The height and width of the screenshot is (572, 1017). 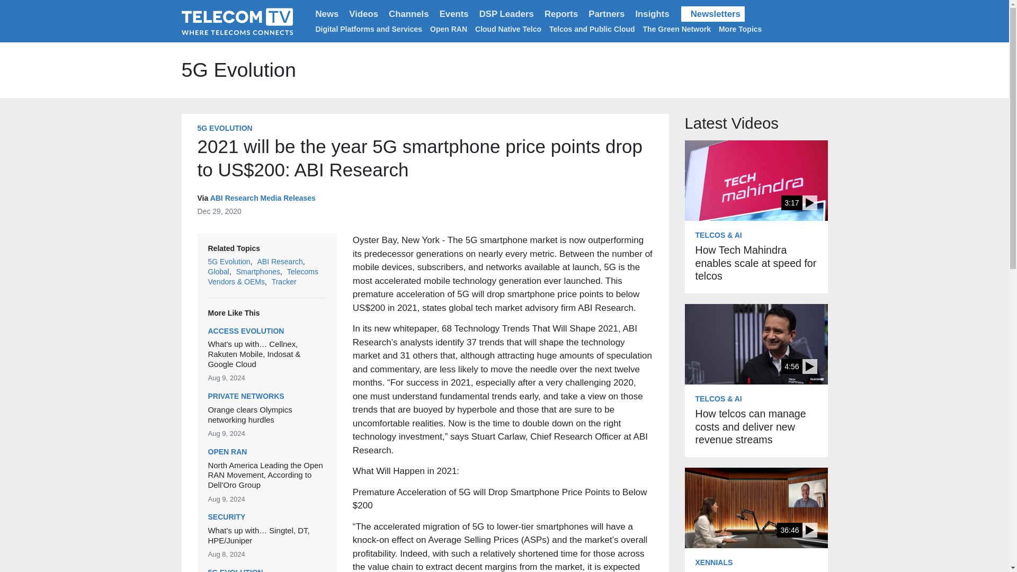 What do you see at coordinates (652, 14) in the screenshot?
I see `Insights` at bounding box center [652, 14].